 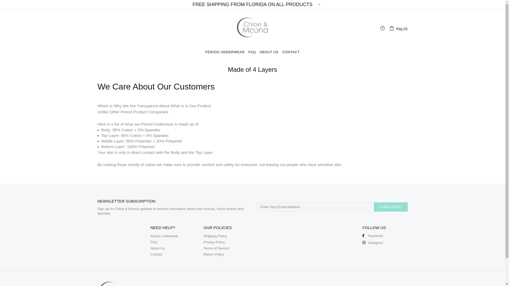 I want to click on Contact, so click(x=156, y=254).